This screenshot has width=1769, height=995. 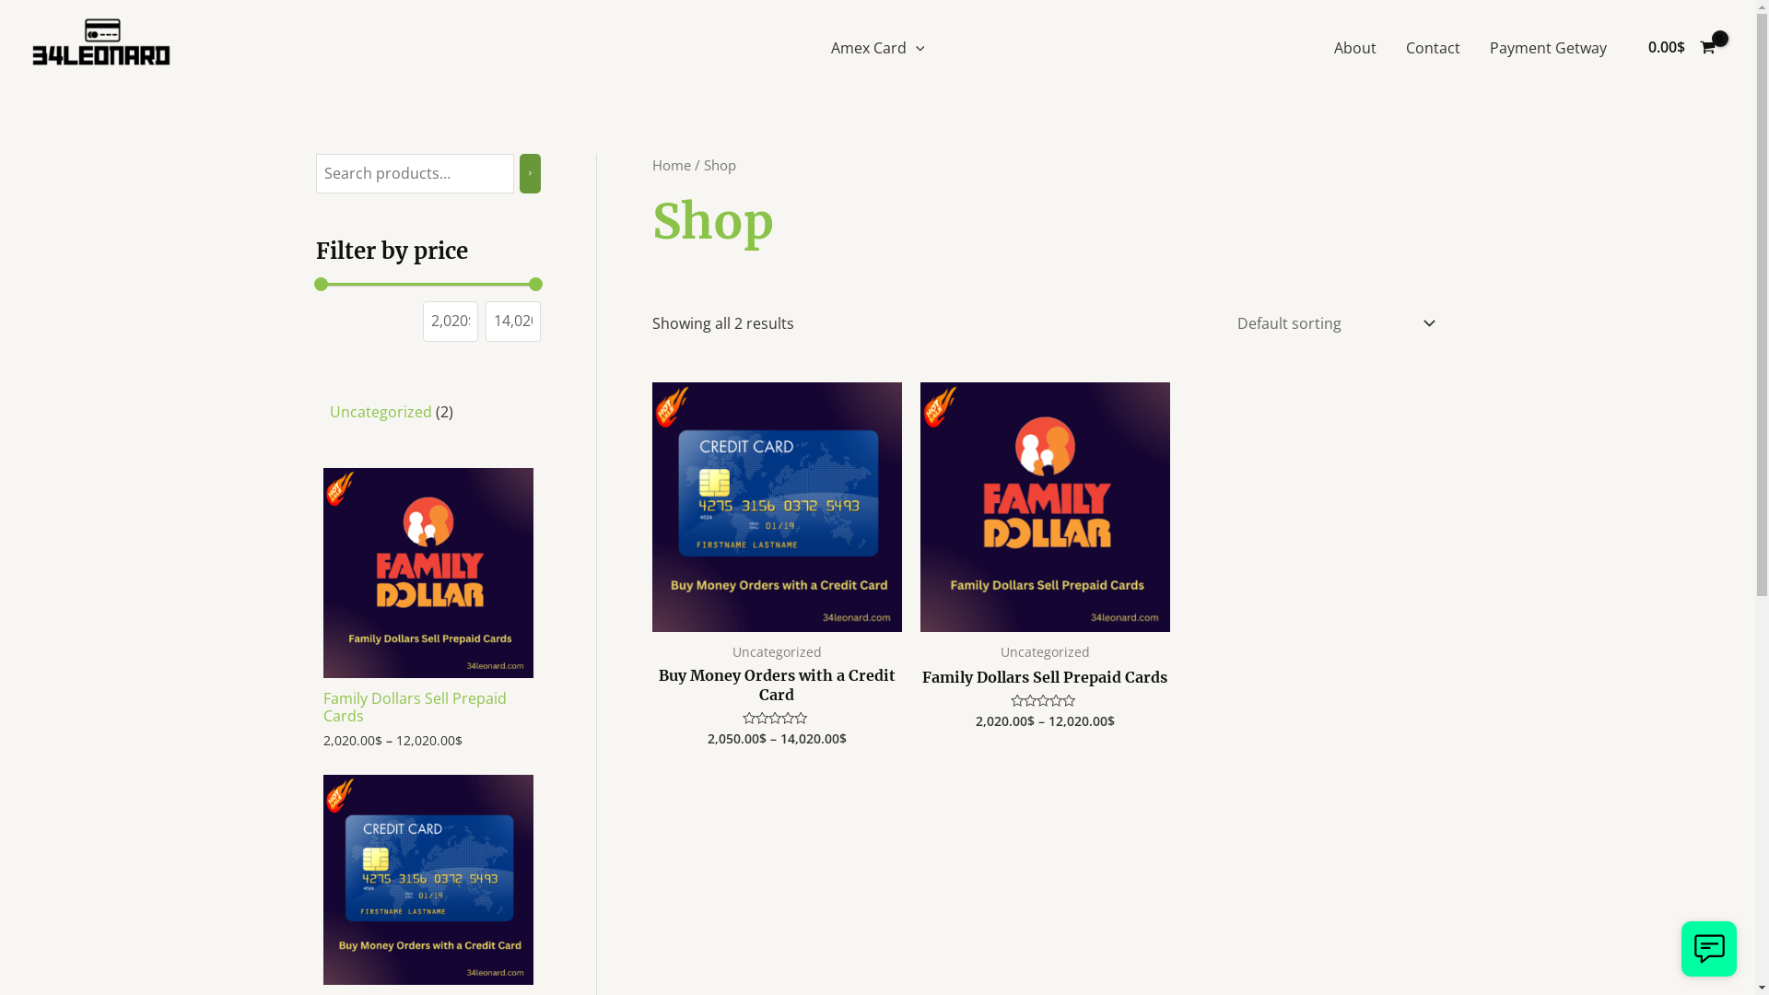 I want to click on wp-bit-assist, so click(x=1709, y=949).